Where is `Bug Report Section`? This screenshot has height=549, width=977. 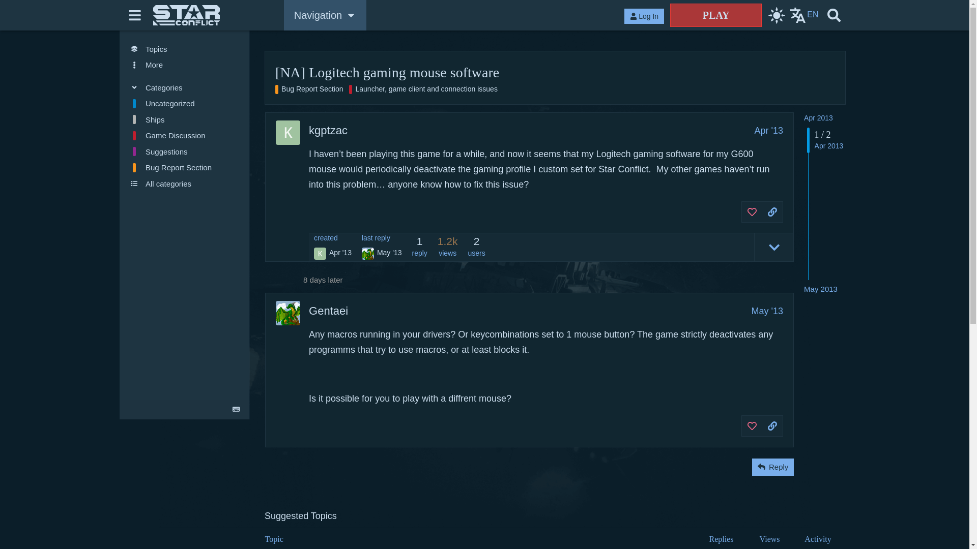
Bug Report Section is located at coordinates (184, 168).